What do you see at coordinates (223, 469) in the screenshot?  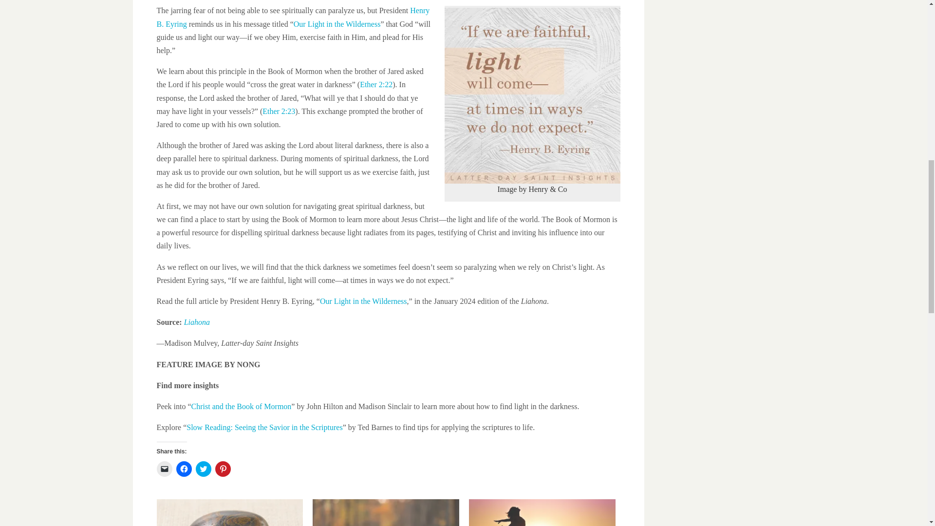 I see `Click to share on Pinterest` at bounding box center [223, 469].